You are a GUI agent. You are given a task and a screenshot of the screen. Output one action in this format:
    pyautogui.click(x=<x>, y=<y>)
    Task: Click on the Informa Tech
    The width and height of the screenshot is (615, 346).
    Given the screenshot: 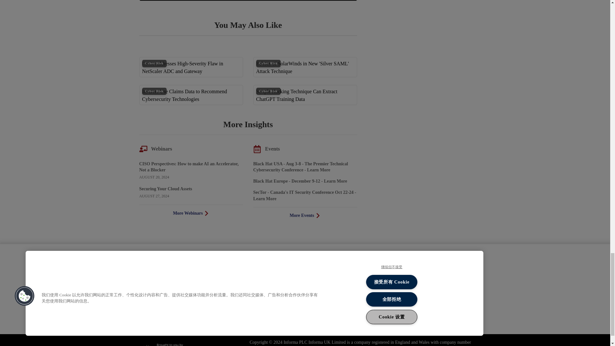 What is the action you would take?
    pyautogui.click(x=171, y=345)
    